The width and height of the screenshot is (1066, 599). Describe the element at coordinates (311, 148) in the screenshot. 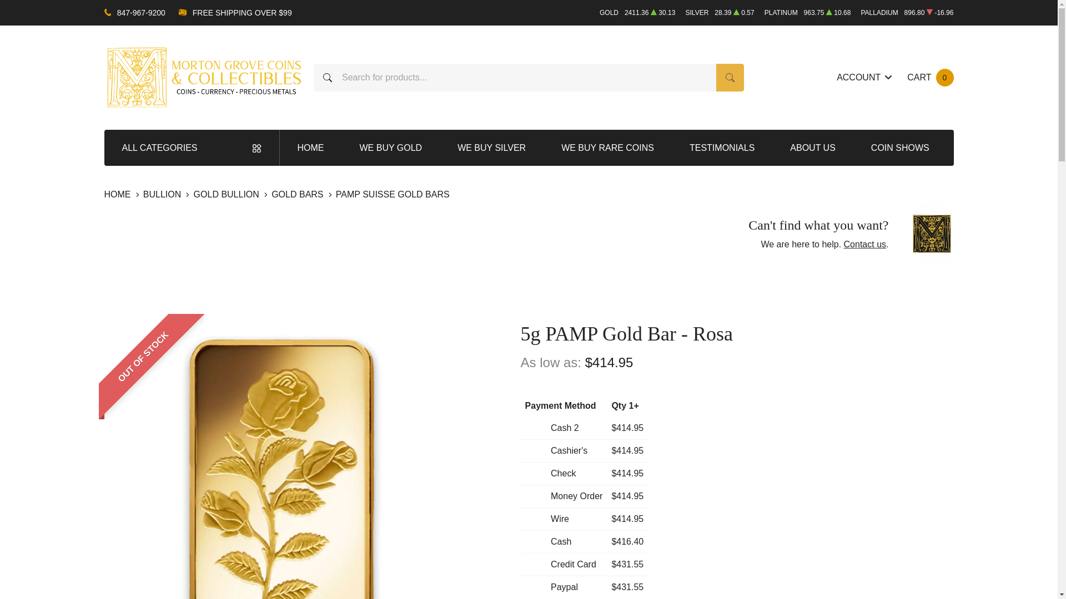

I see `HOME` at that location.